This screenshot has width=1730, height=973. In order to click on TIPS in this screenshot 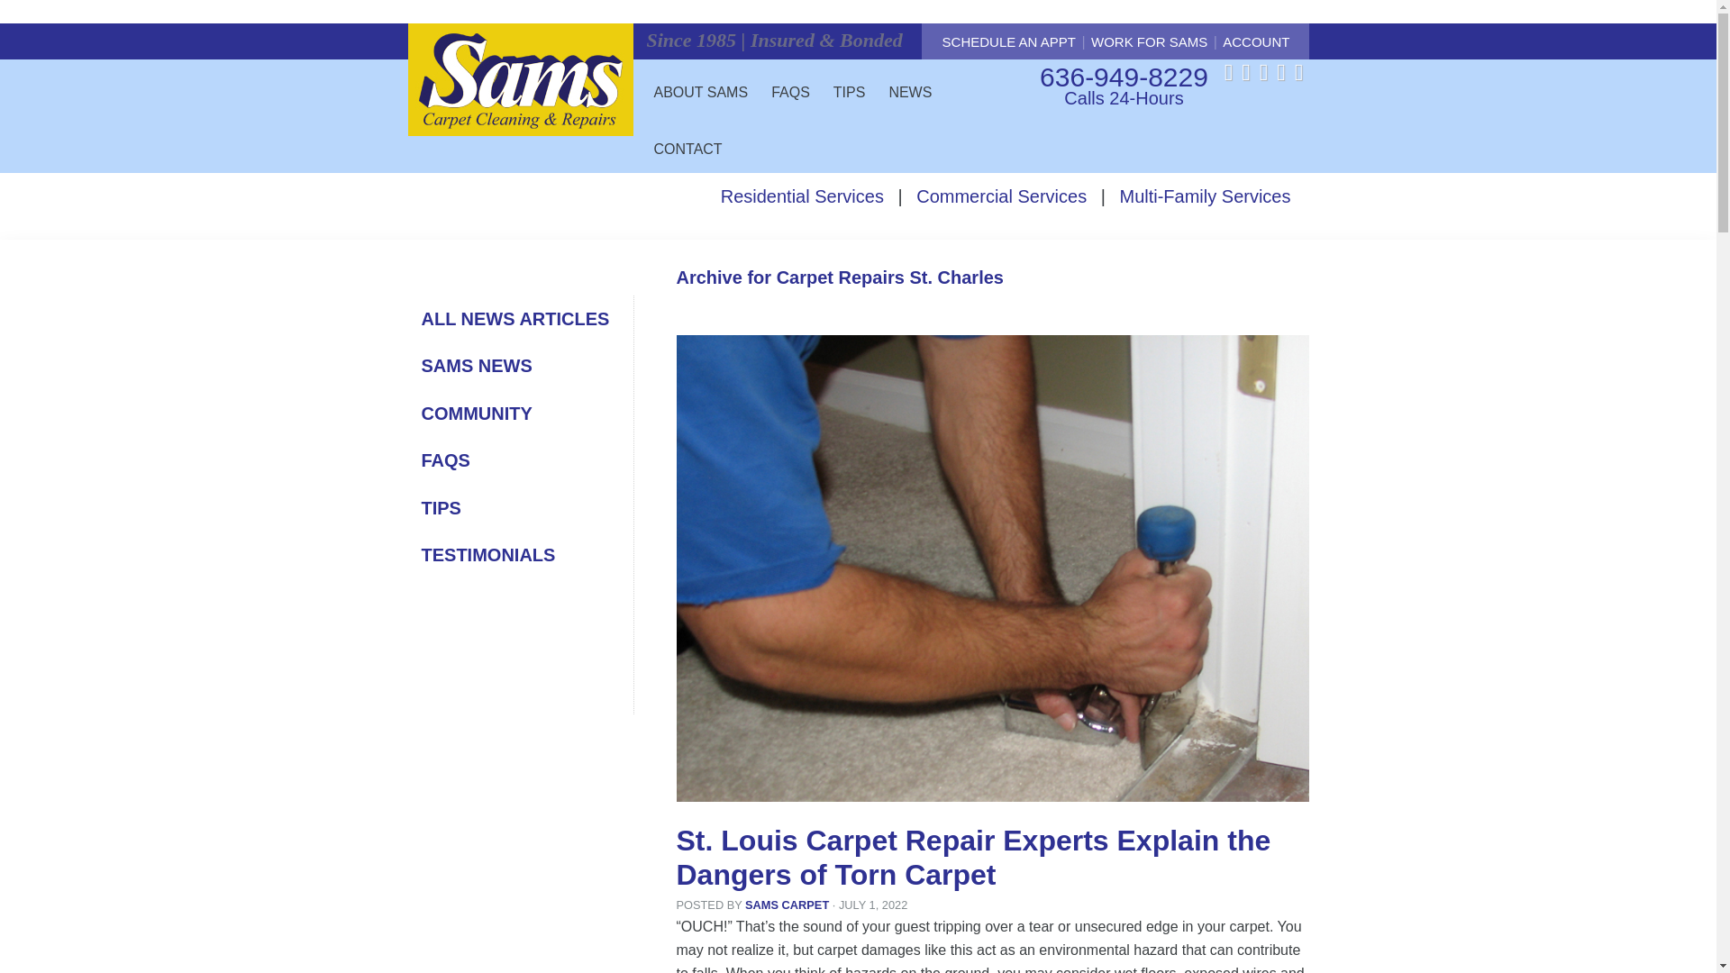, I will do `click(442, 506)`.